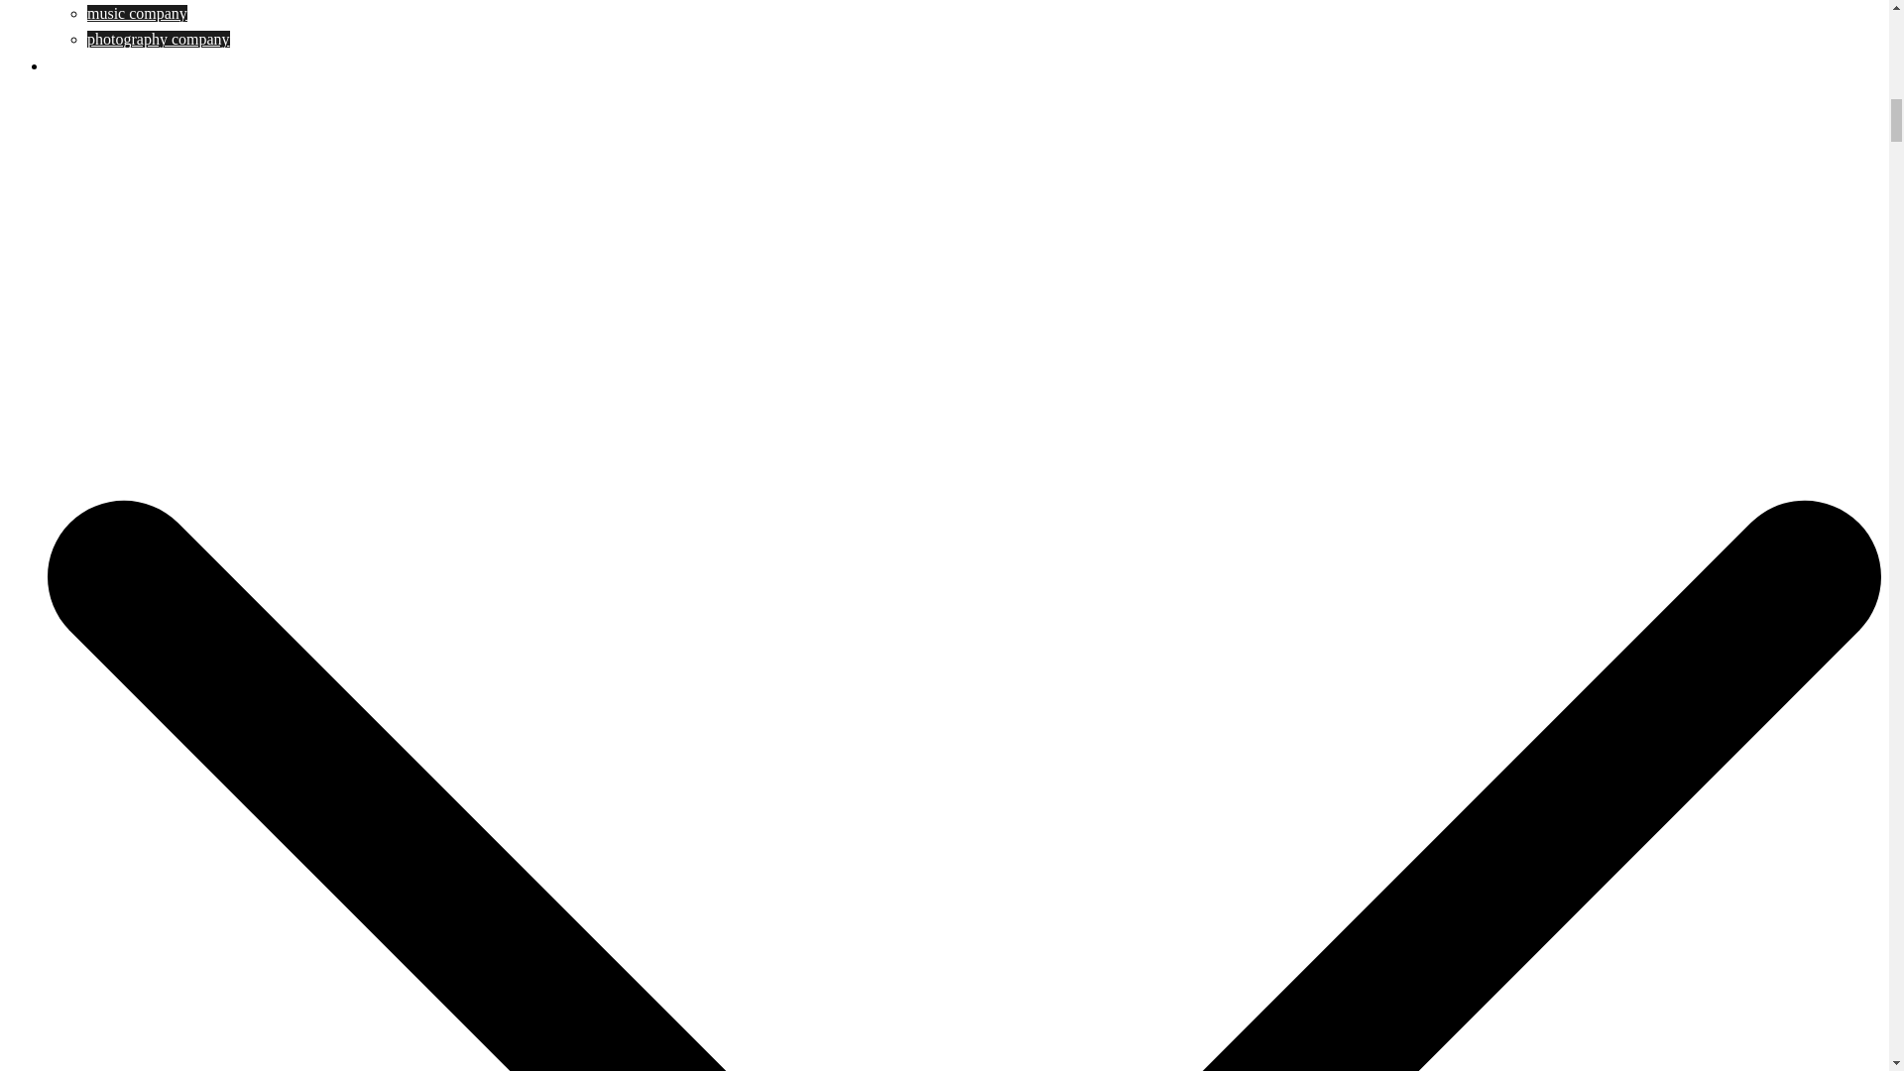 This screenshot has height=1071, width=1904. I want to click on music company, so click(137, 13).